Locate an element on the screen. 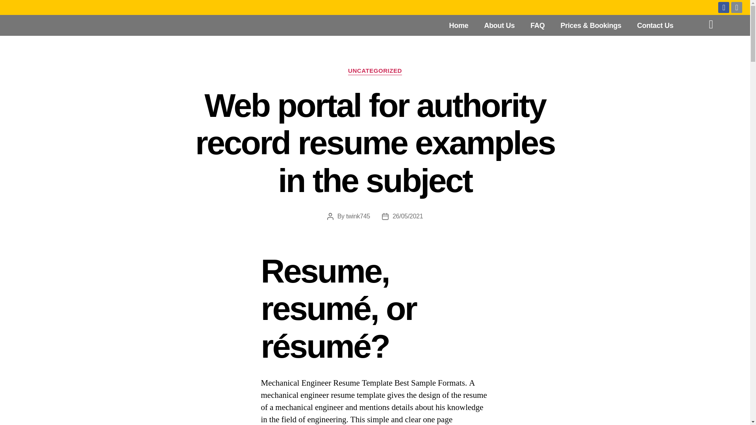  Contact Us is located at coordinates (655, 25).